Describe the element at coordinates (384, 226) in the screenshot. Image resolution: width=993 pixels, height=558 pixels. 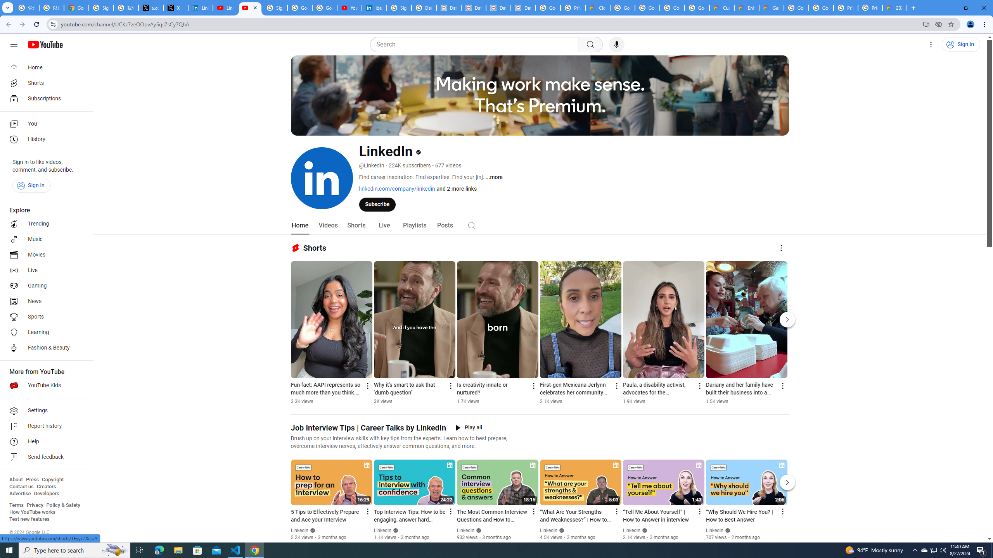
I see `Live` at that location.